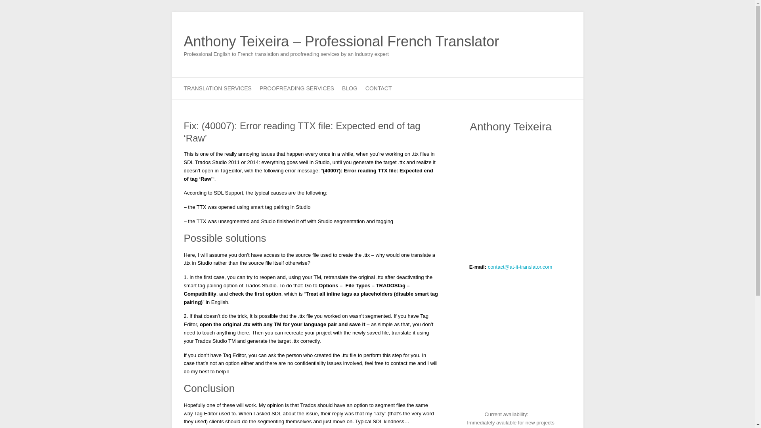 The height and width of the screenshot is (428, 761). What do you see at coordinates (553, 40) in the screenshot?
I see `Anthony Teixeira - Professional French Translator on Twitter` at bounding box center [553, 40].